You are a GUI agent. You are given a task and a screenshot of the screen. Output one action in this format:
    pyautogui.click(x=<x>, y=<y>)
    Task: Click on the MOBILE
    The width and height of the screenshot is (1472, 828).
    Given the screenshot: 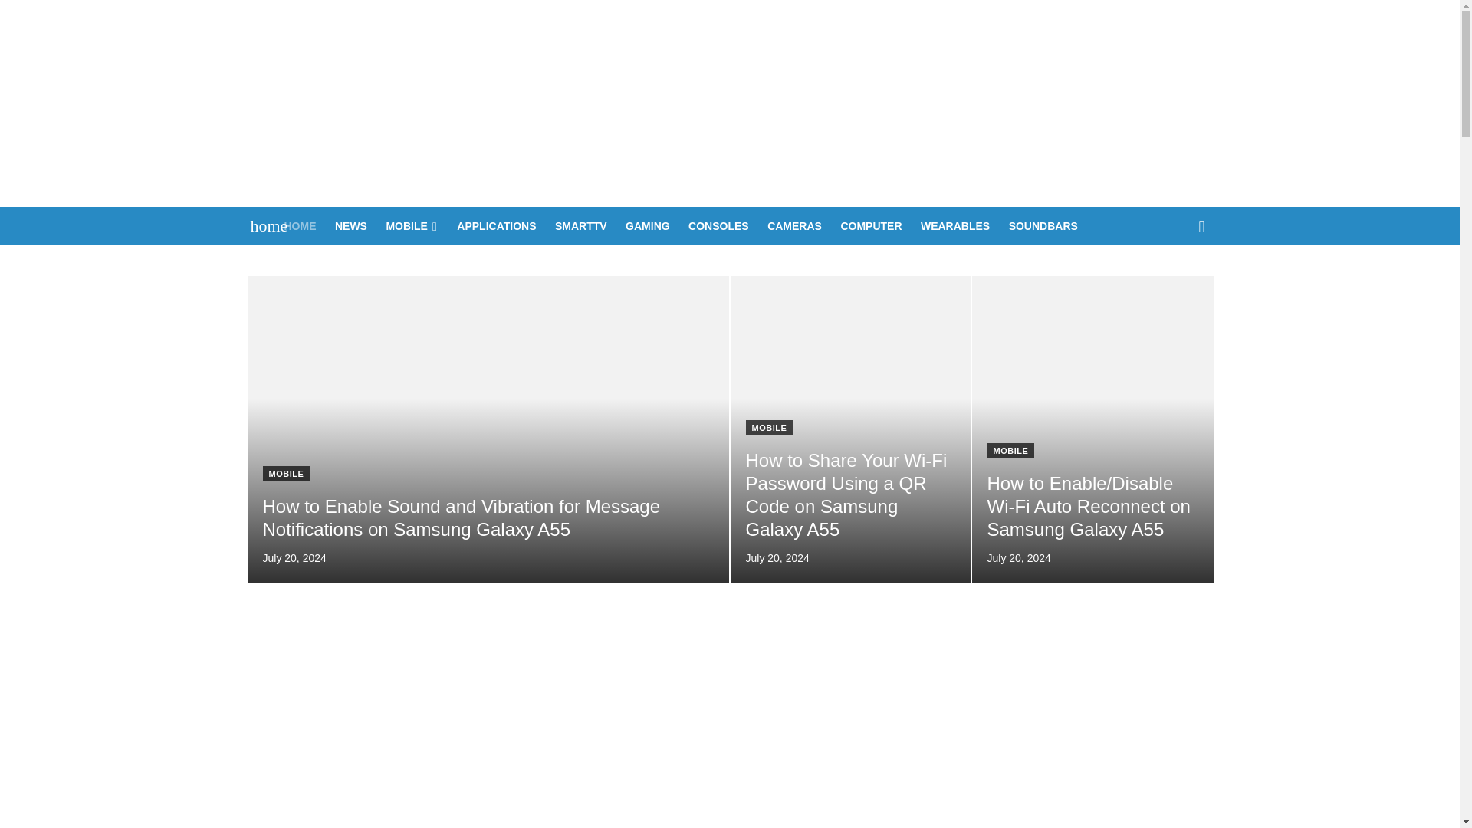 What is the action you would take?
    pyautogui.click(x=411, y=225)
    